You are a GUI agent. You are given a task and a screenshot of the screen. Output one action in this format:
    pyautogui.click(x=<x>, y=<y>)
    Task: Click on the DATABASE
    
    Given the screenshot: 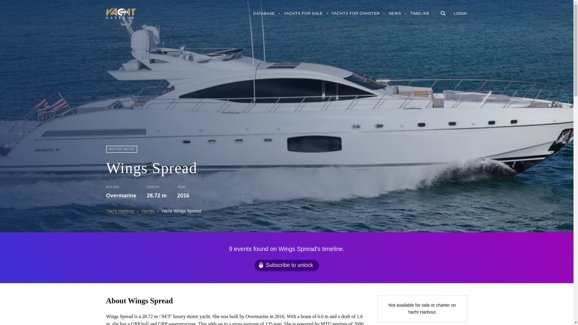 What is the action you would take?
    pyautogui.click(x=264, y=13)
    